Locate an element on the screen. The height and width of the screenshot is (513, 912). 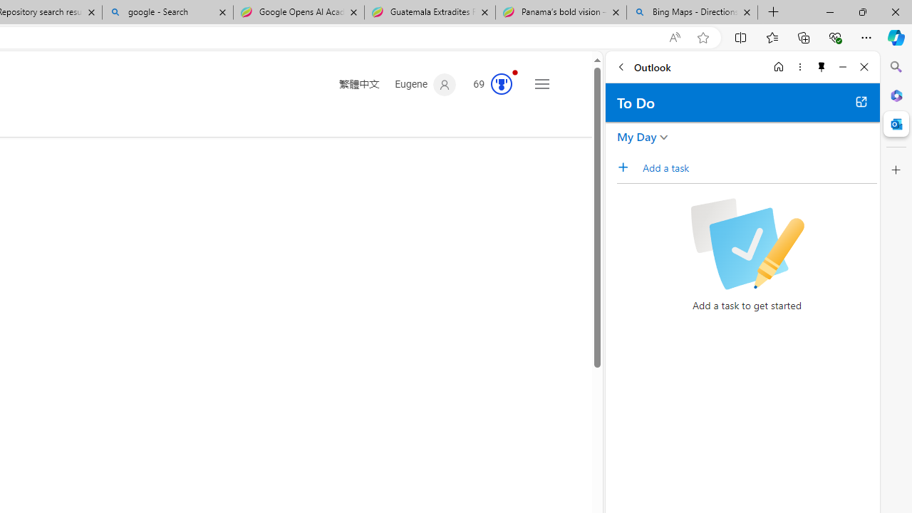
Settings and quick links is located at coordinates (541, 84).